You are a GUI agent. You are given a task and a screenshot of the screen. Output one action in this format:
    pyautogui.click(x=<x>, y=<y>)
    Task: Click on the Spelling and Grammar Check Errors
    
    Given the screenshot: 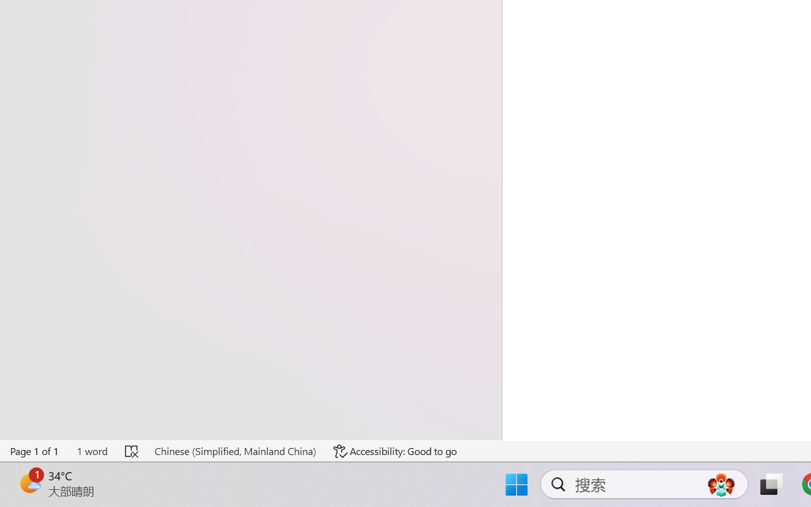 What is the action you would take?
    pyautogui.click(x=132, y=451)
    